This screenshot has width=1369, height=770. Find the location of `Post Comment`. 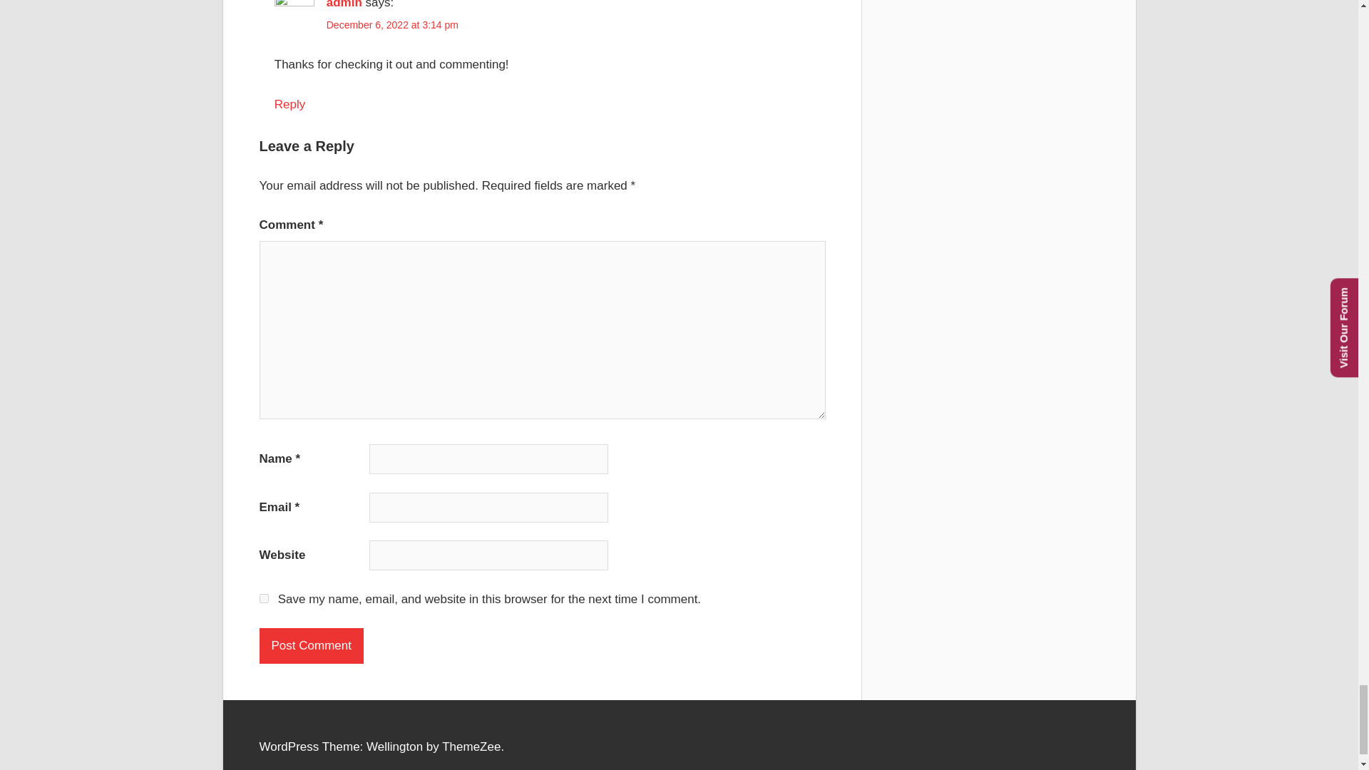

Post Comment is located at coordinates (312, 646).